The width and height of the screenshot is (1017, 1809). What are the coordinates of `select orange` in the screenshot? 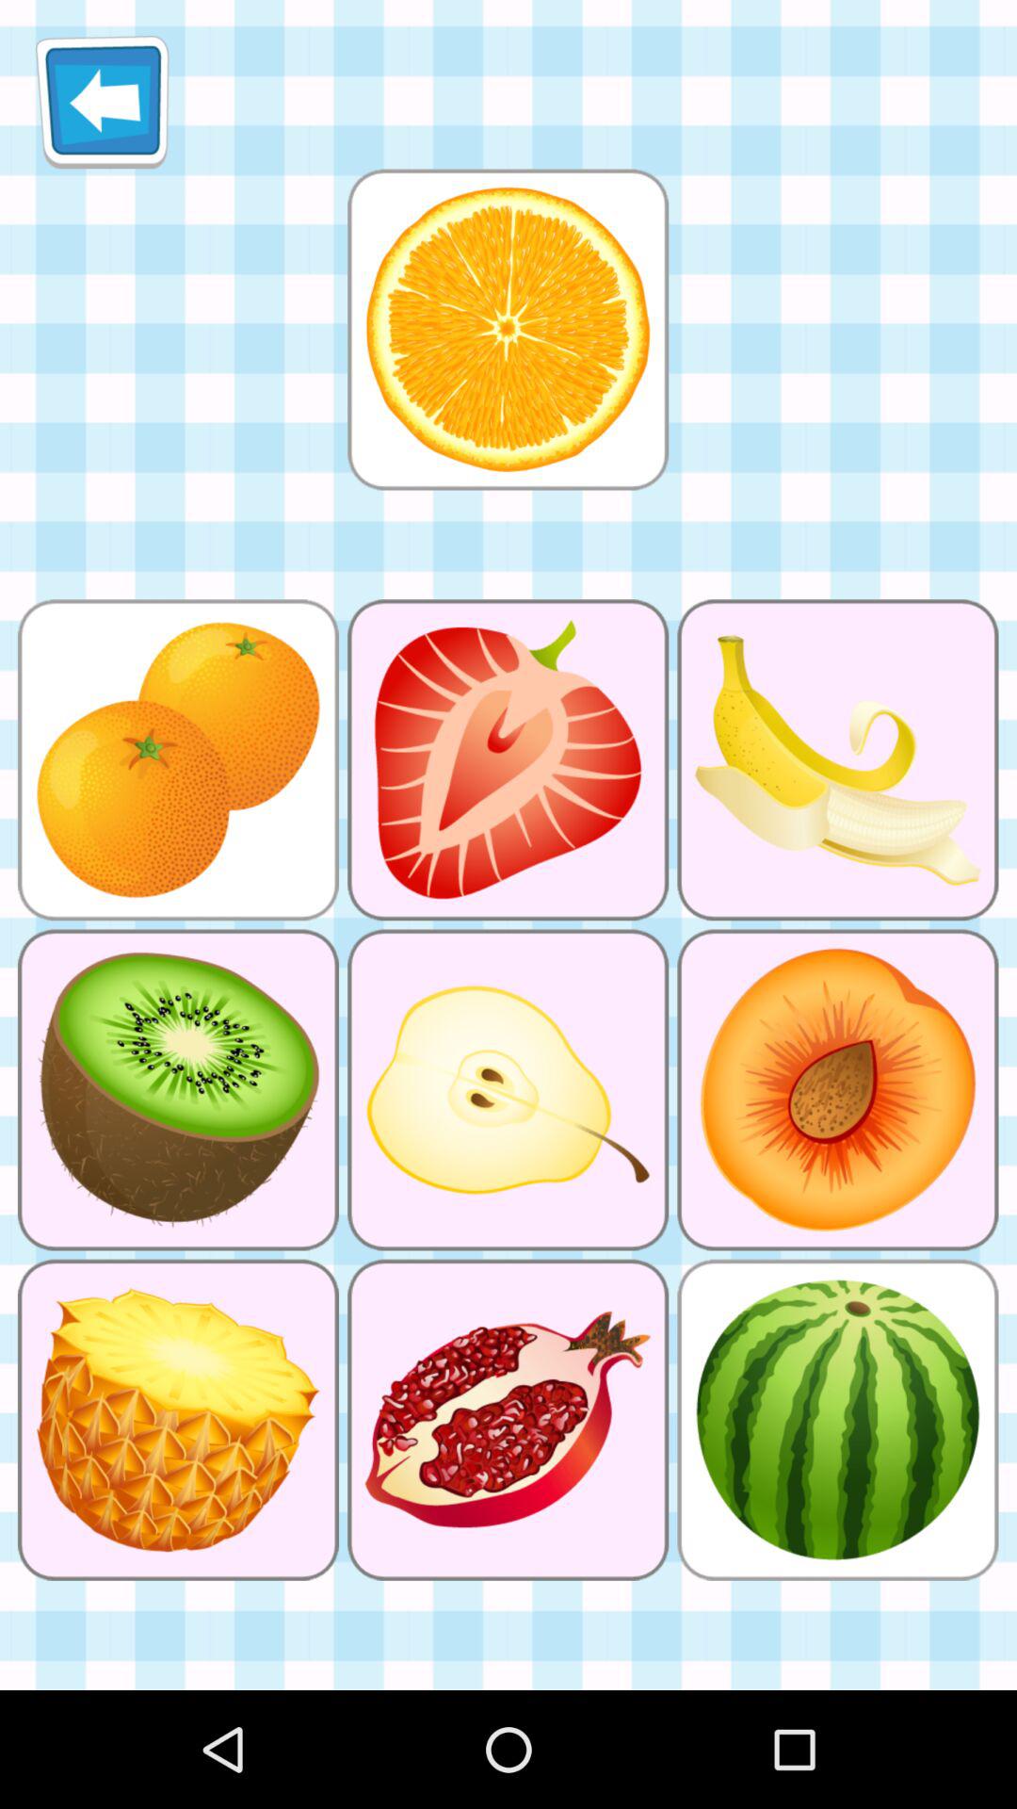 It's located at (508, 330).